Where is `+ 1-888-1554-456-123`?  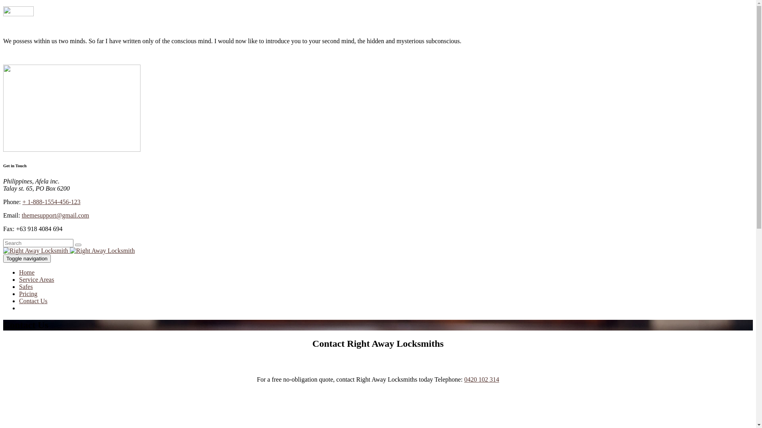
+ 1-888-1554-456-123 is located at coordinates (51, 202).